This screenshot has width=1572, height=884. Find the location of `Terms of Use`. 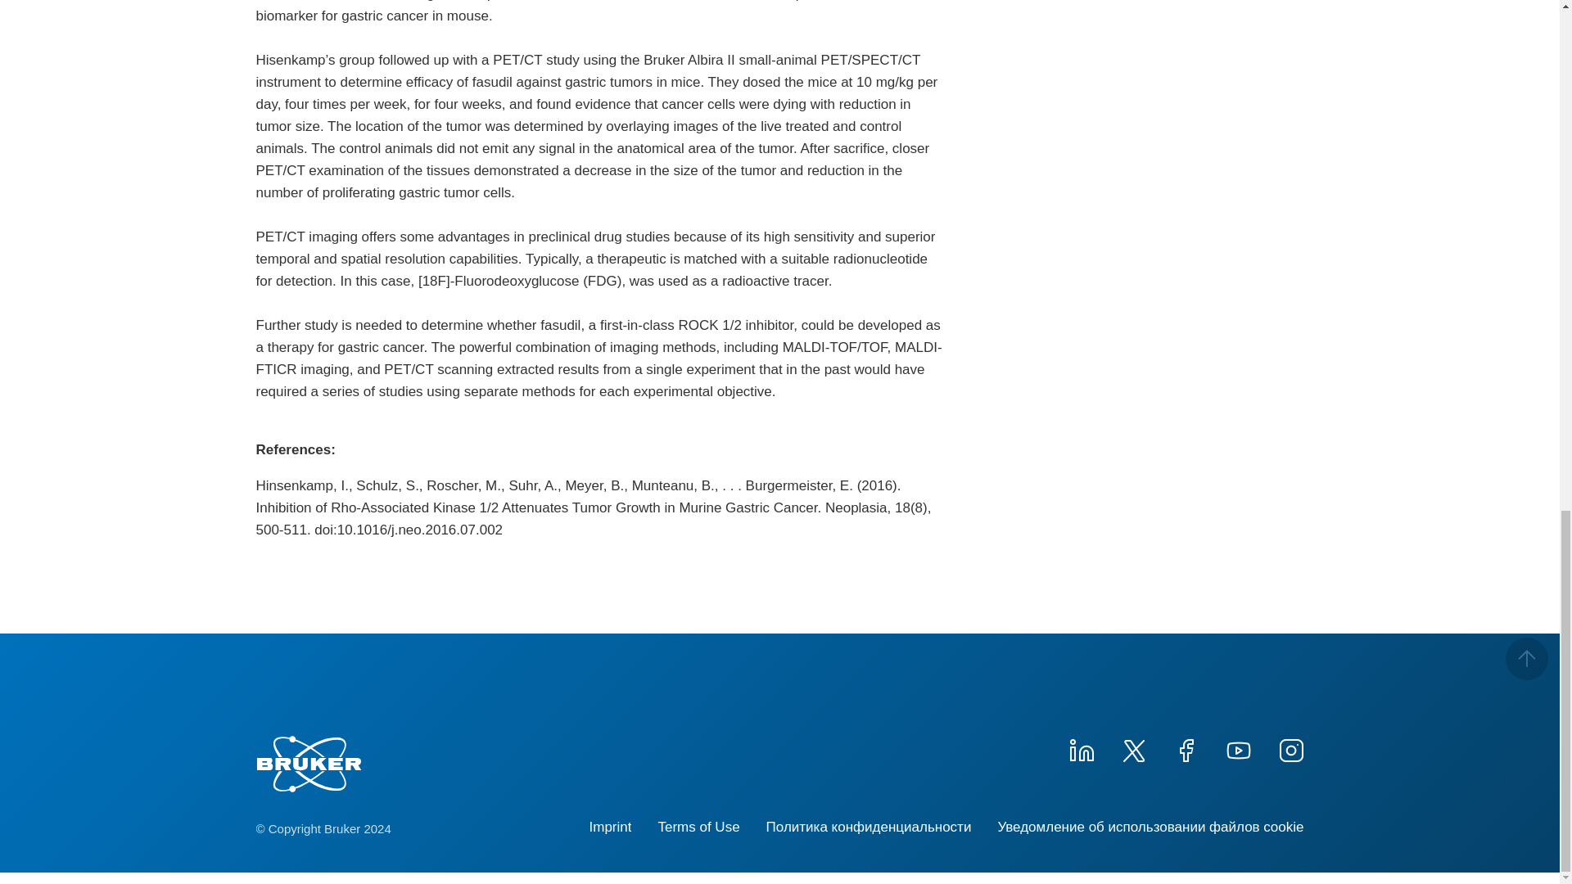

Terms of Use is located at coordinates (698, 827).